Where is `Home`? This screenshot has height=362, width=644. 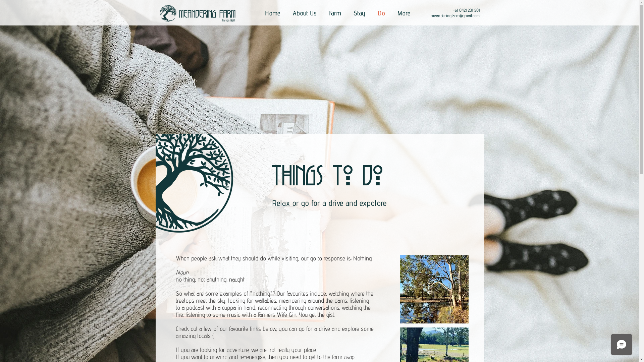 Home is located at coordinates (273, 13).